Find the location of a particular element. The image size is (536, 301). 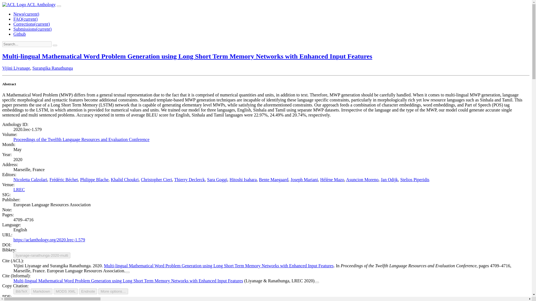

Markdown is located at coordinates (41, 291).